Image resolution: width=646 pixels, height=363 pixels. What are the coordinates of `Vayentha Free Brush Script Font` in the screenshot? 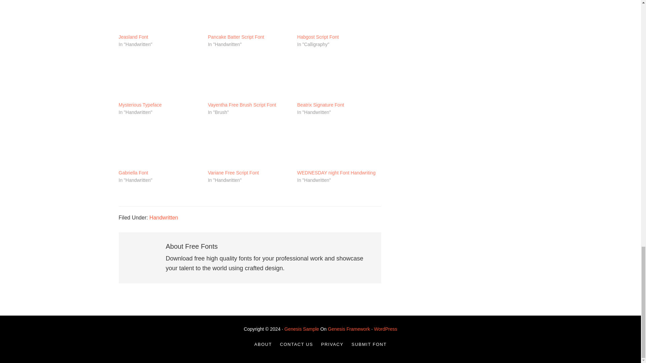 It's located at (242, 105).